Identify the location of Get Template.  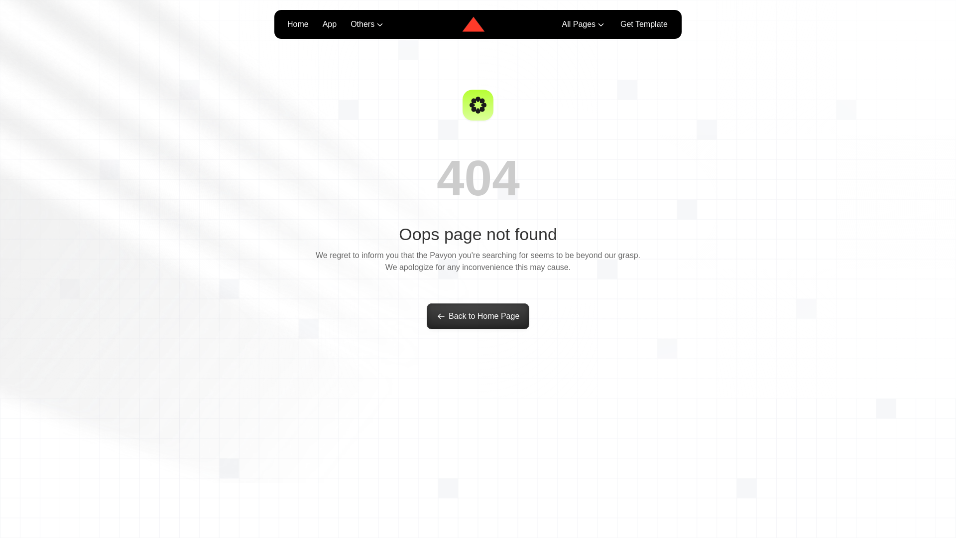
(644, 24).